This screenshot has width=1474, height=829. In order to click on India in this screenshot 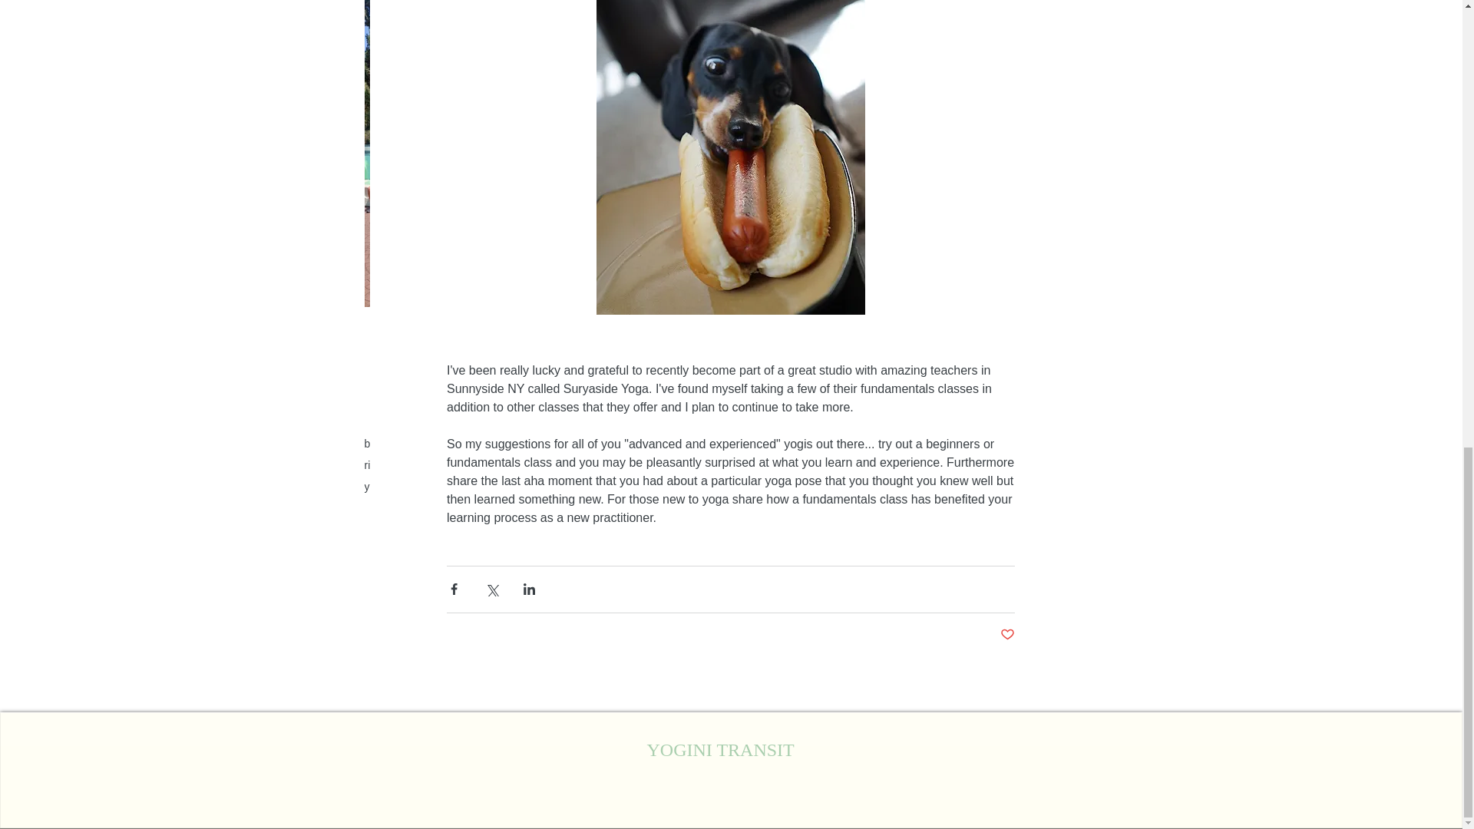, I will do `click(619, 444)`.